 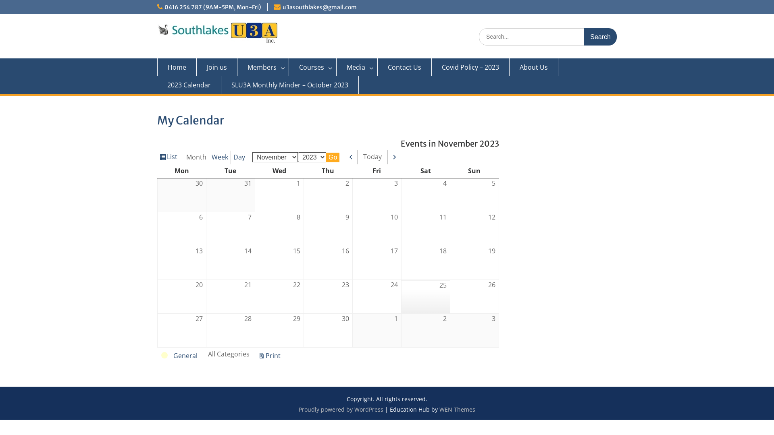 What do you see at coordinates (320, 7) in the screenshot?
I see `u3asouthlakes@gmail.com` at bounding box center [320, 7].